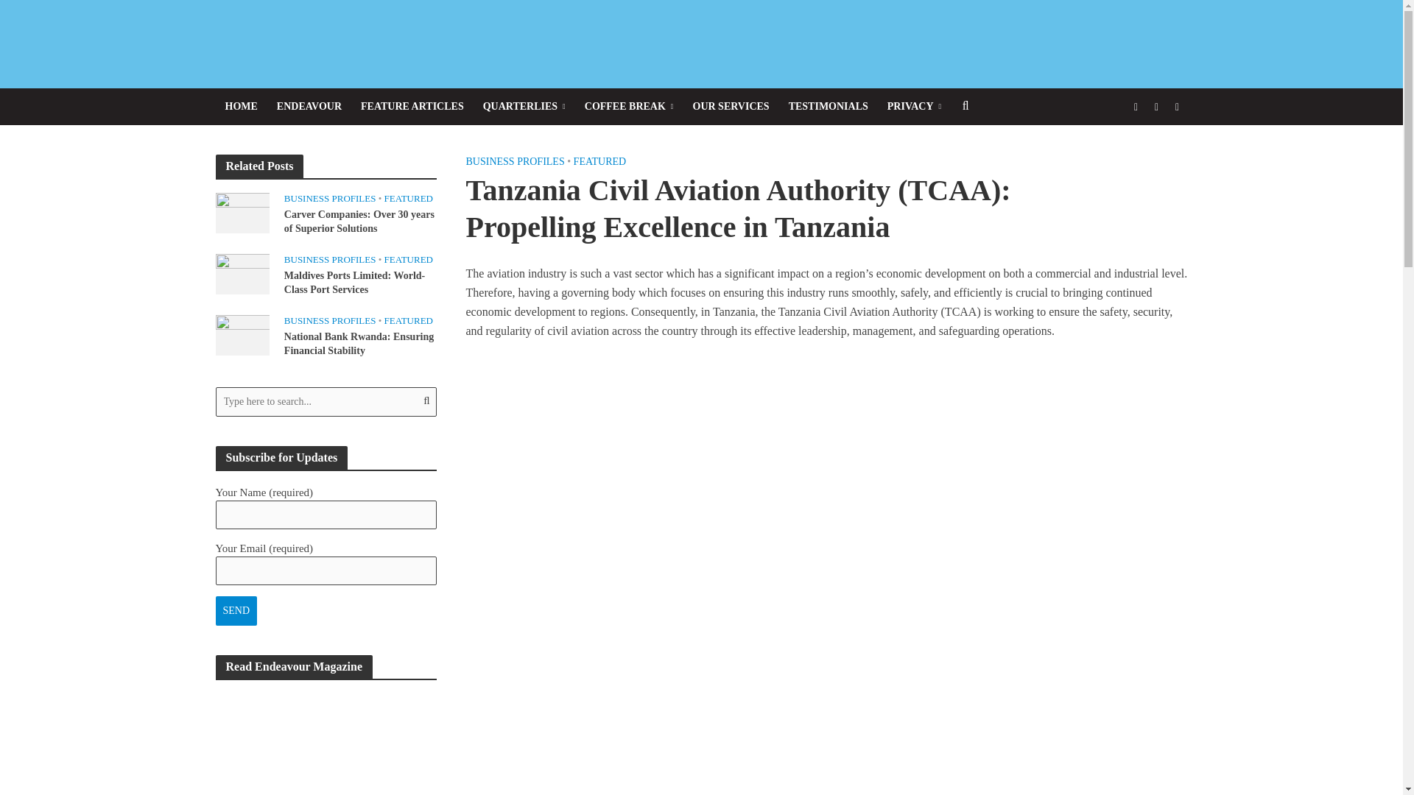 This screenshot has width=1414, height=795. I want to click on HOME, so click(240, 106).